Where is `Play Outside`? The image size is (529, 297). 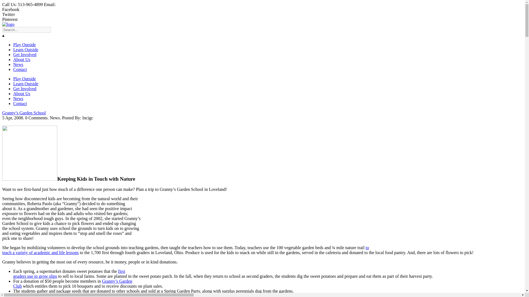
Play Outside is located at coordinates (185, 250).